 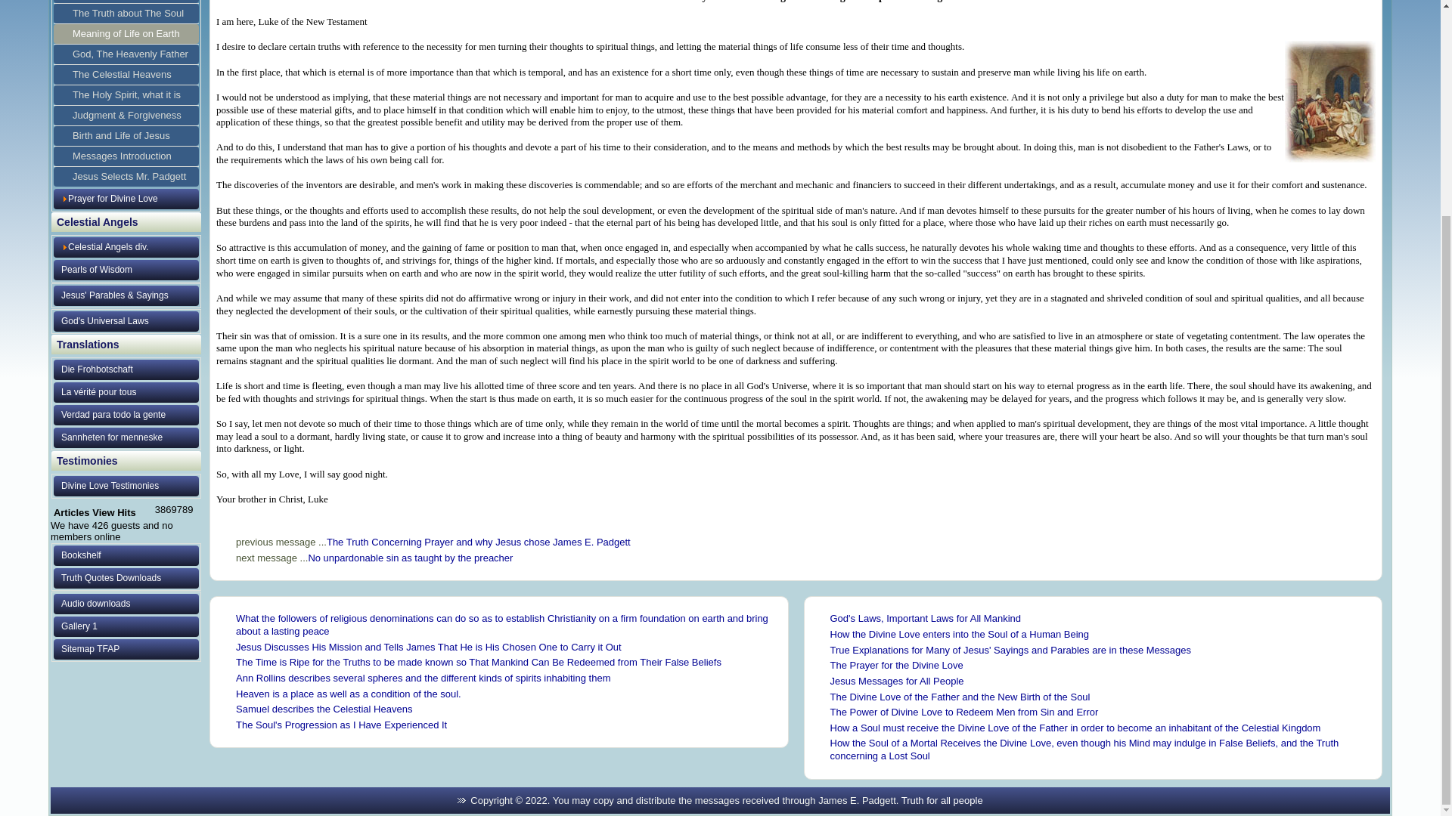 I want to click on Birth and Life of Jesus, so click(x=126, y=136).